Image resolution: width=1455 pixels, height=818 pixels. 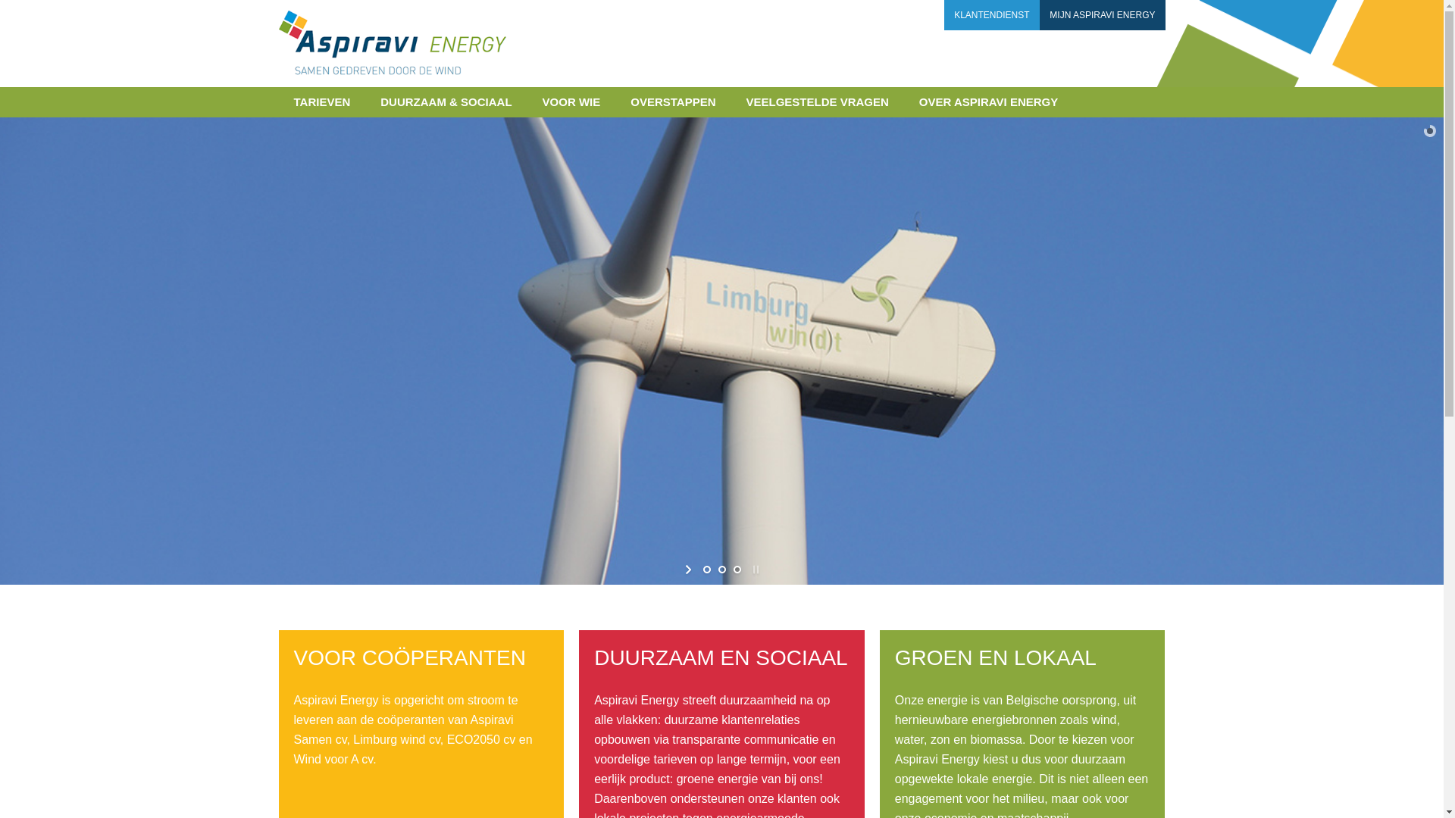 What do you see at coordinates (571, 102) in the screenshot?
I see `VOOR WIE` at bounding box center [571, 102].